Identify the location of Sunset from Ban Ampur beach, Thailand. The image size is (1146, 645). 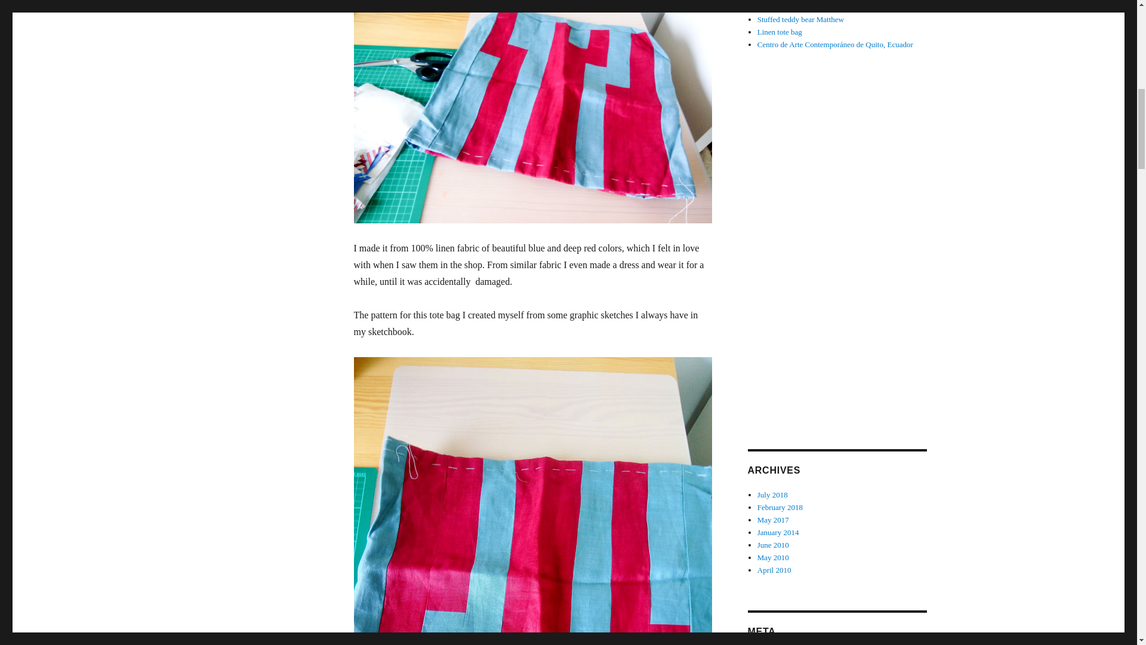
(821, 7).